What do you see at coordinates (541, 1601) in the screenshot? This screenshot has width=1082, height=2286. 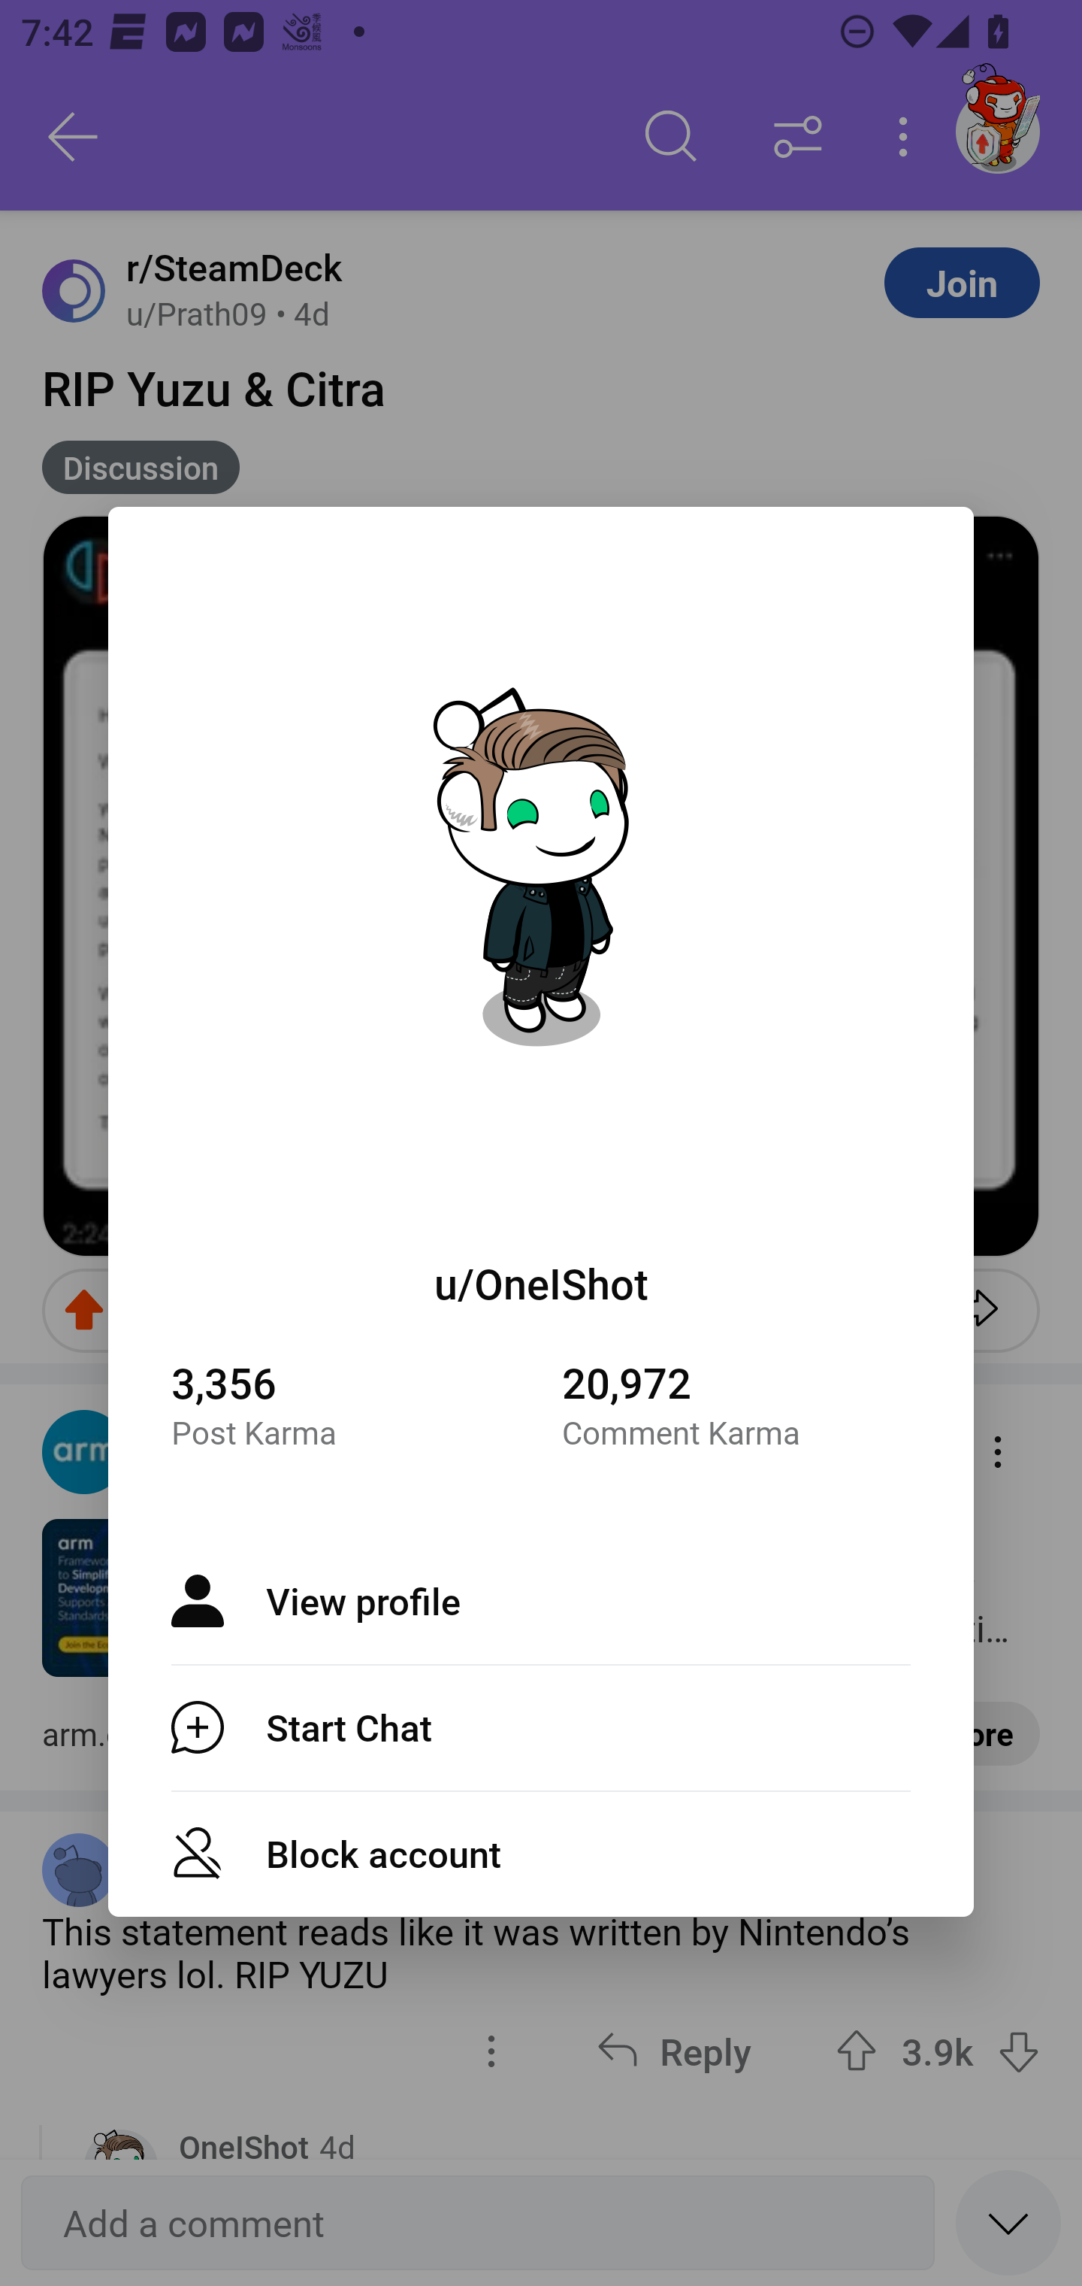 I see `View profile` at bounding box center [541, 1601].